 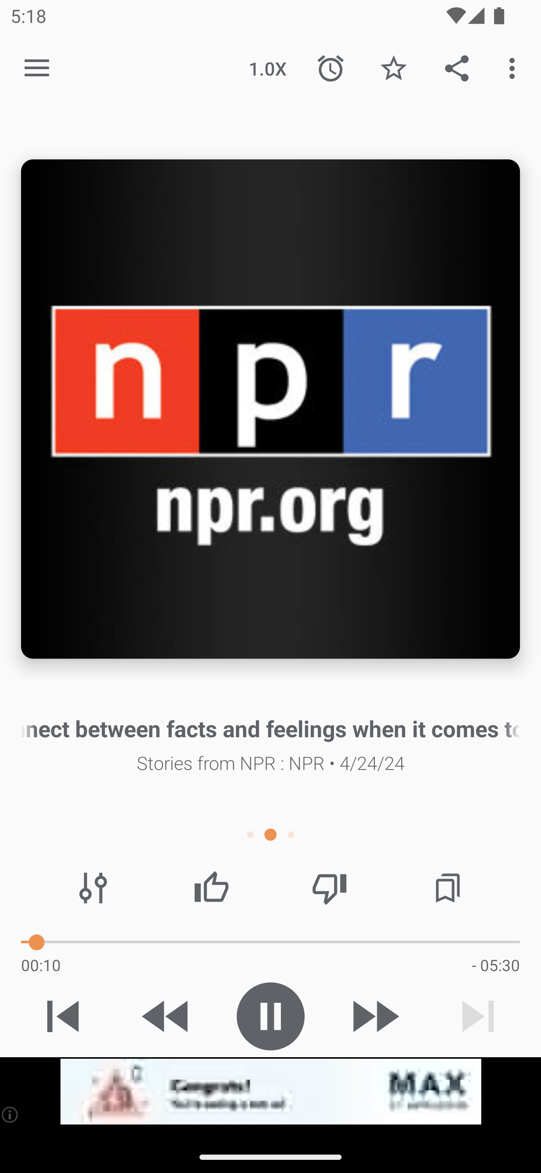 I want to click on Chapters / Bookmarks, so click(x=447, y=888).